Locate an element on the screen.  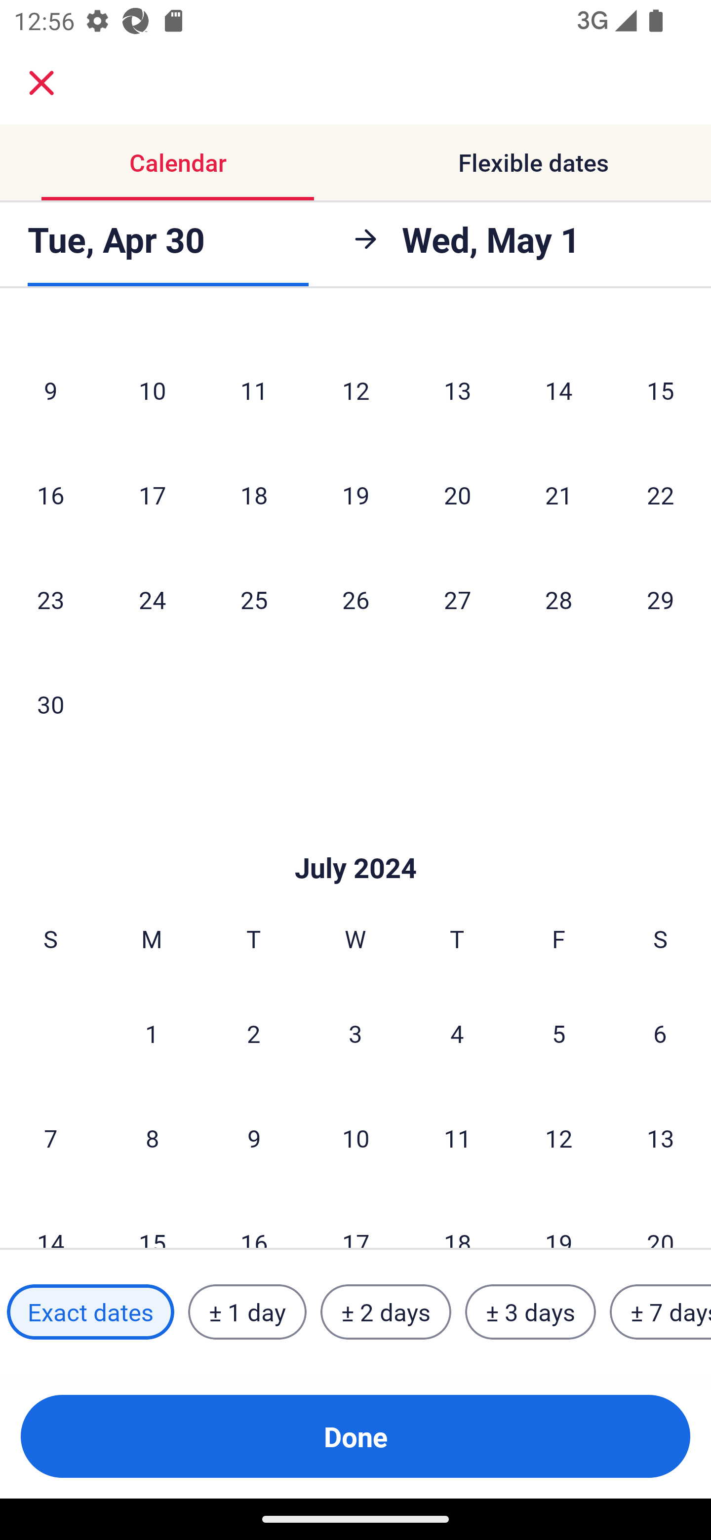
28 Friday, June 28, 2024 is located at coordinates (559, 599).